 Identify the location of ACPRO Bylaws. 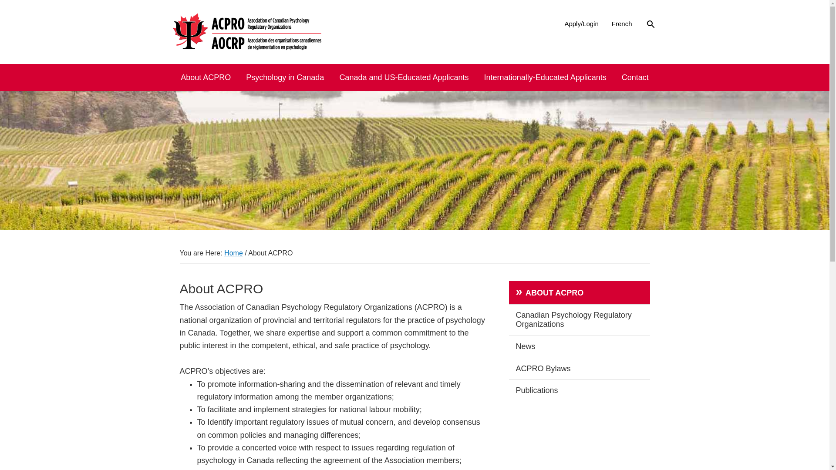
(579, 369).